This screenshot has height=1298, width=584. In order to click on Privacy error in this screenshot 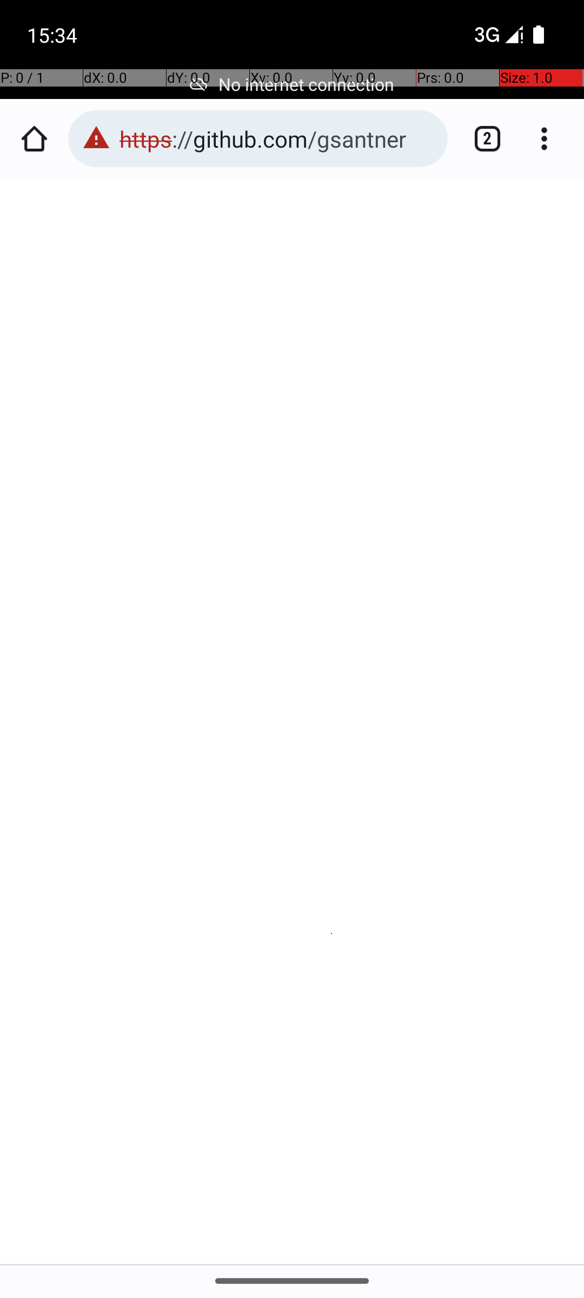, I will do `click(293, 722)`.